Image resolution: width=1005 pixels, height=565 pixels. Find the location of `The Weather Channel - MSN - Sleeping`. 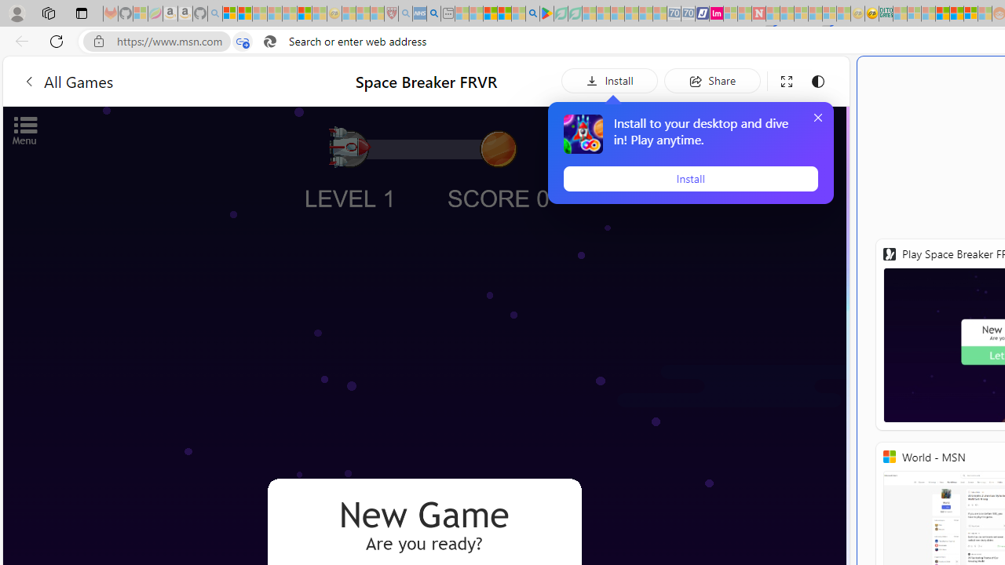

The Weather Channel - MSN - Sleeping is located at coordinates (260, 14).